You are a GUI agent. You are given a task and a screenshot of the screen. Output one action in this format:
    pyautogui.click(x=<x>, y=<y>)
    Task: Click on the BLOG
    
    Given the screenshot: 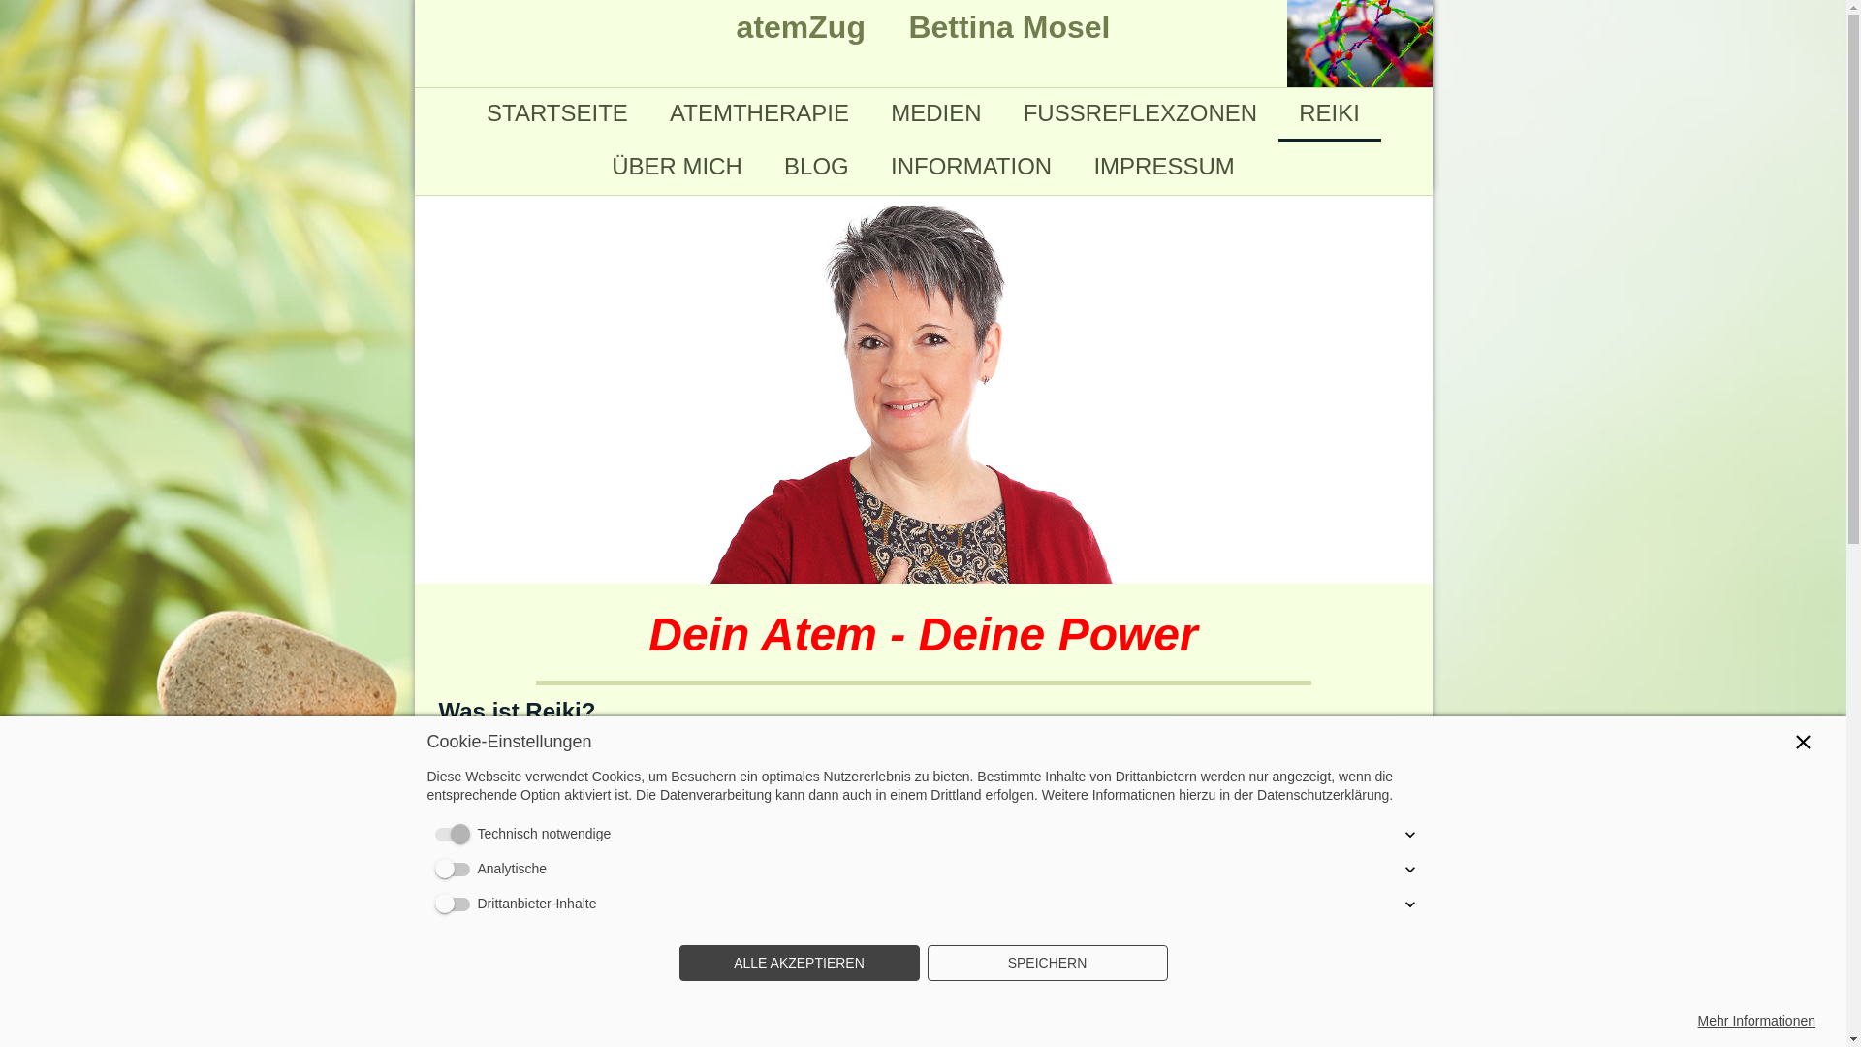 What is the action you would take?
    pyautogui.click(x=817, y=167)
    